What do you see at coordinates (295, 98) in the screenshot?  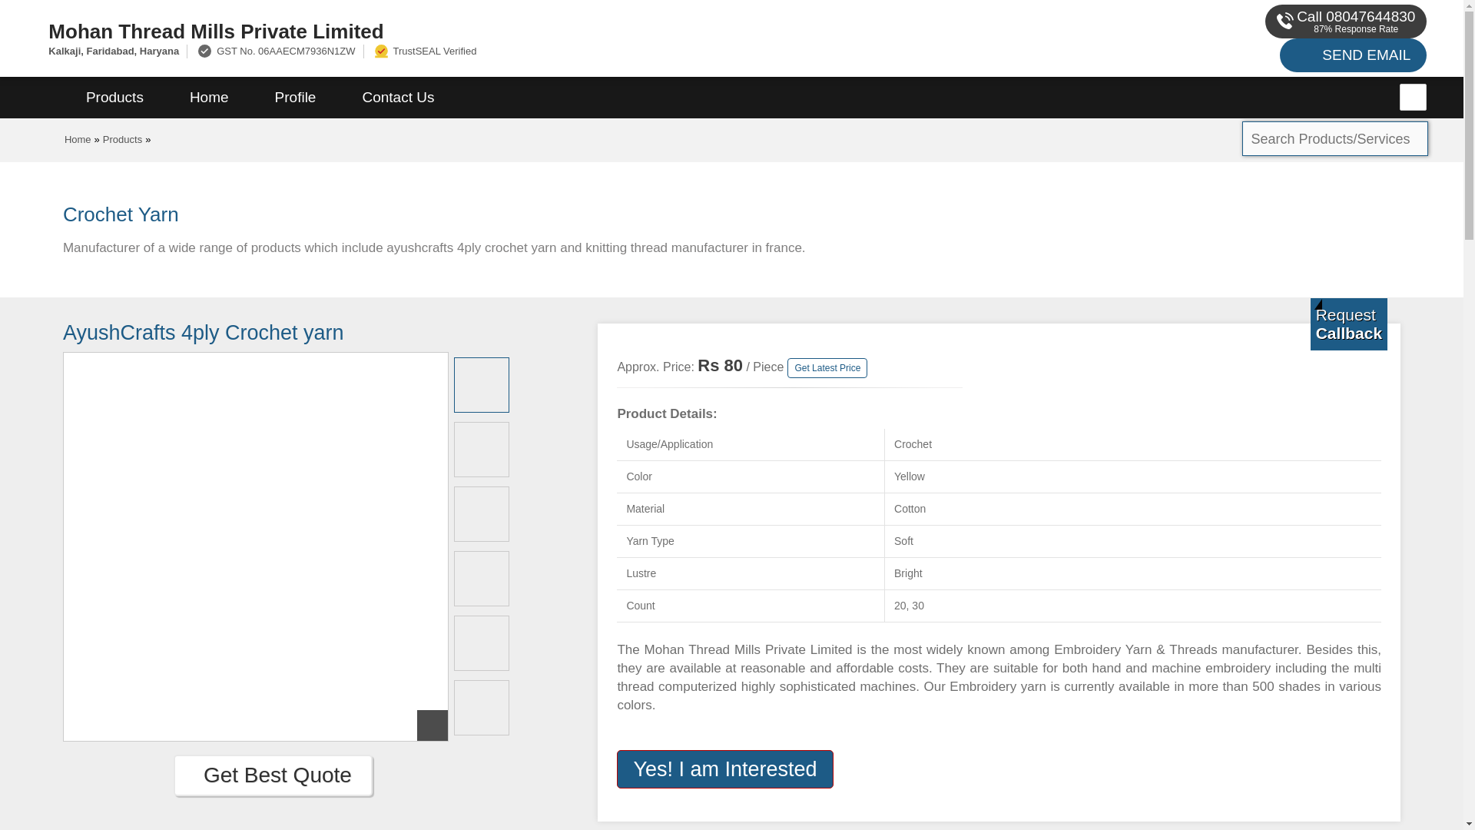 I see `Profile` at bounding box center [295, 98].